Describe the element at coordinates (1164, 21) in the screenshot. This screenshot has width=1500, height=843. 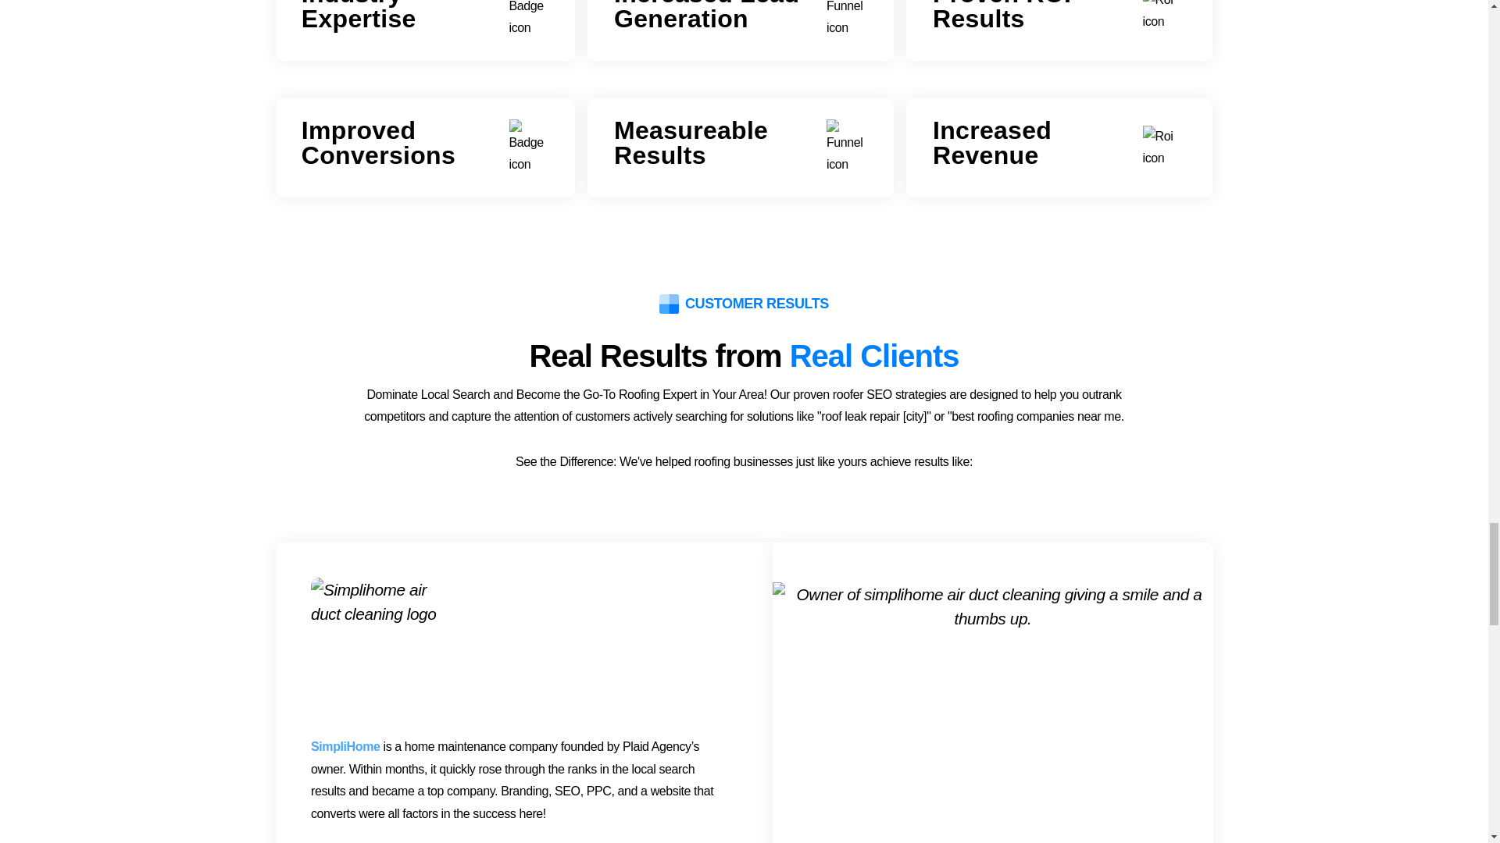
I see `Roofer SEO Agency` at that location.